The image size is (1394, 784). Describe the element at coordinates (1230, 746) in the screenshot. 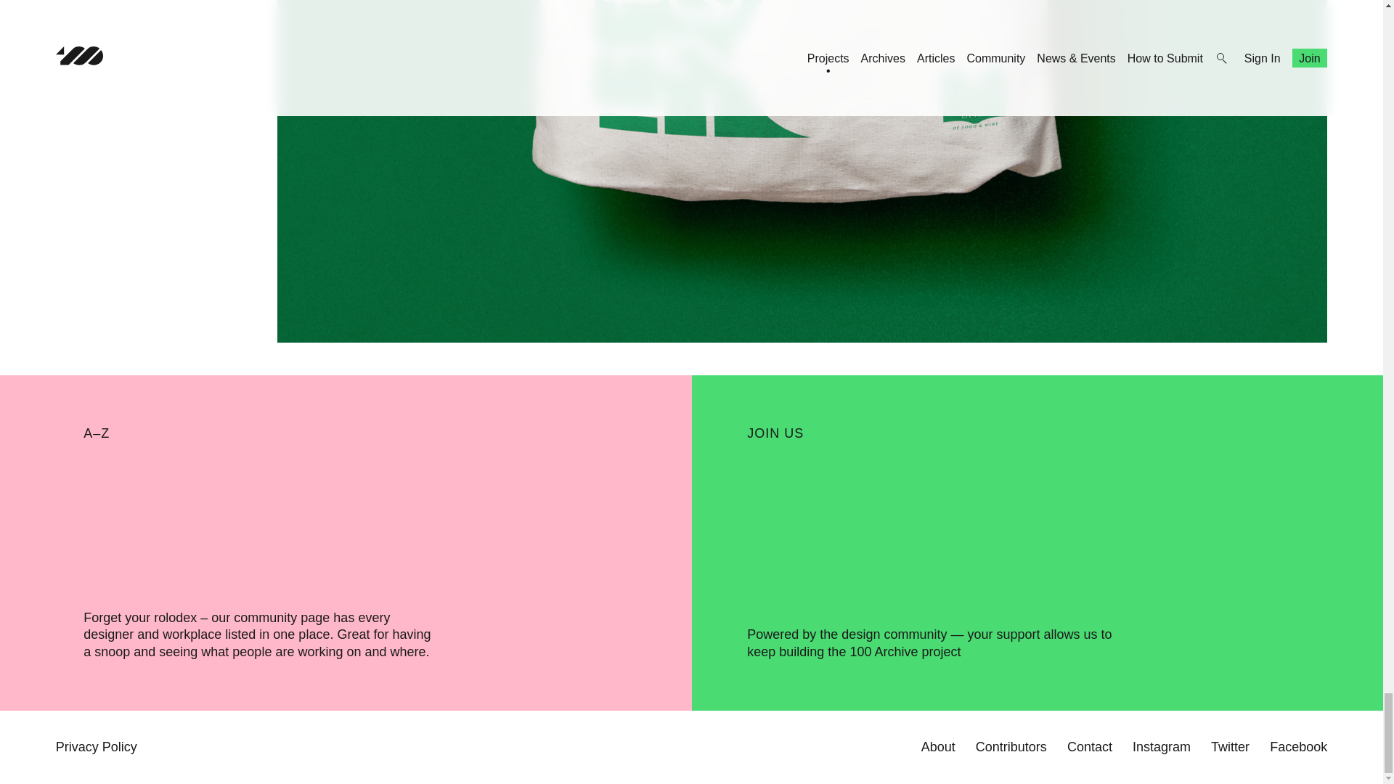

I see `Twitter` at that location.